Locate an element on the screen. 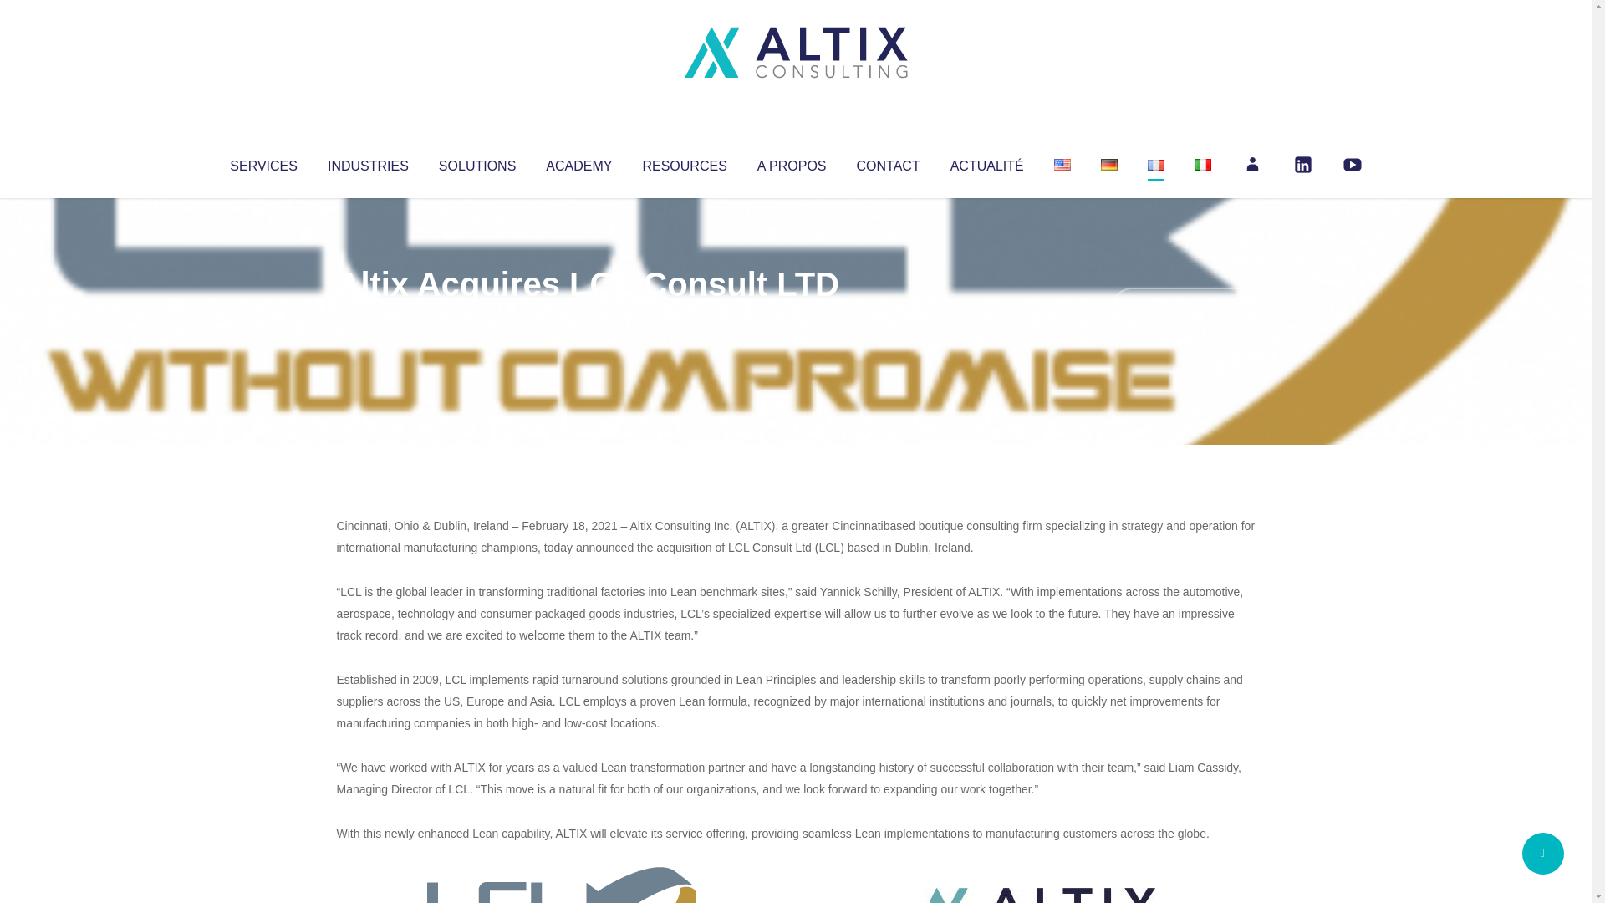  ACADEMY is located at coordinates (578, 162).